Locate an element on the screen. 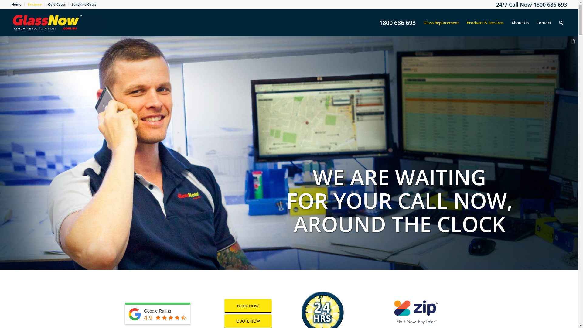 Image resolution: width=583 pixels, height=328 pixels. About Us is located at coordinates (520, 23).